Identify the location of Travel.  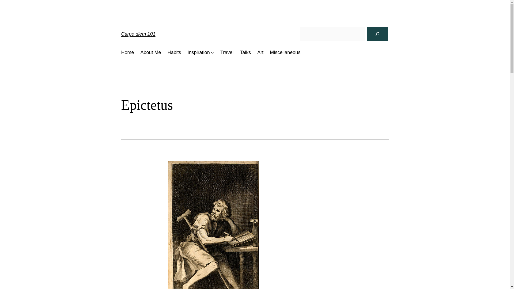
(227, 52).